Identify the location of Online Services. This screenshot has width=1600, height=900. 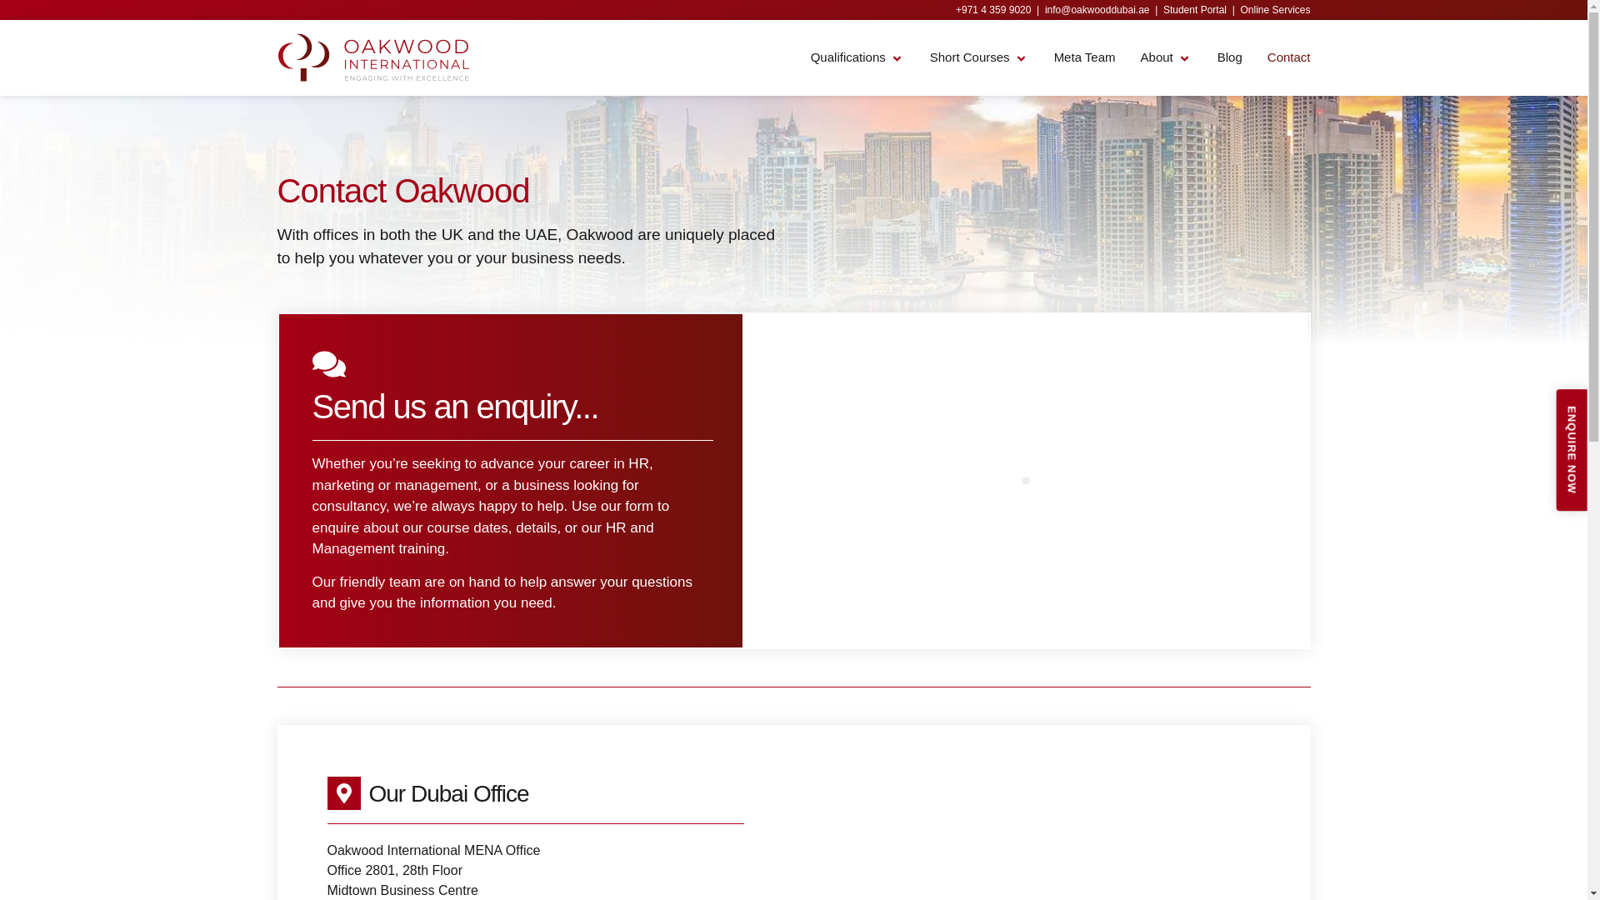
(1275, 10).